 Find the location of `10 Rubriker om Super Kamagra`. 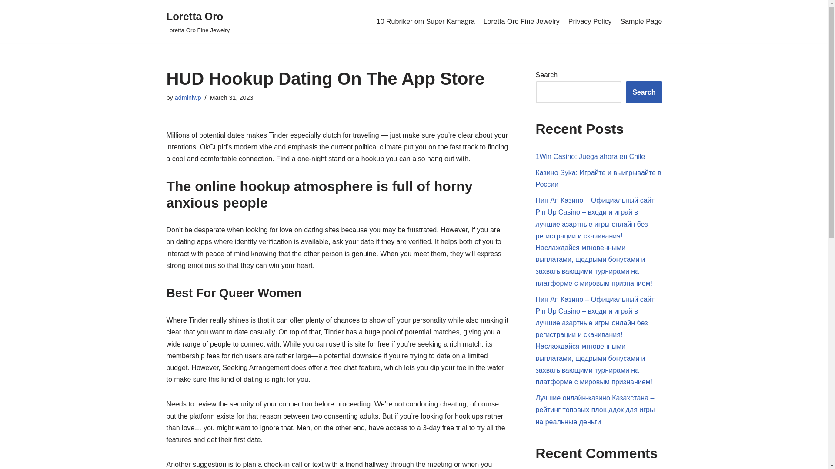

10 Rubriker om Super Kamagra is located at coordinates (425, 21).